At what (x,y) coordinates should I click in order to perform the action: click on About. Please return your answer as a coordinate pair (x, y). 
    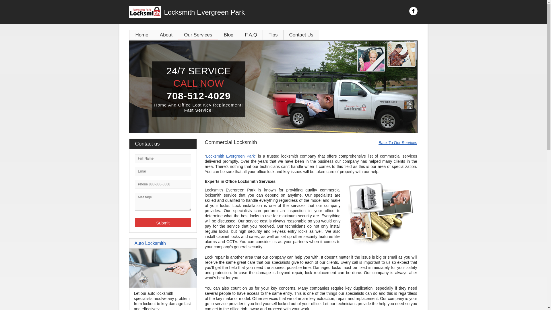
    Looking at the image, I should click on (166, 35).